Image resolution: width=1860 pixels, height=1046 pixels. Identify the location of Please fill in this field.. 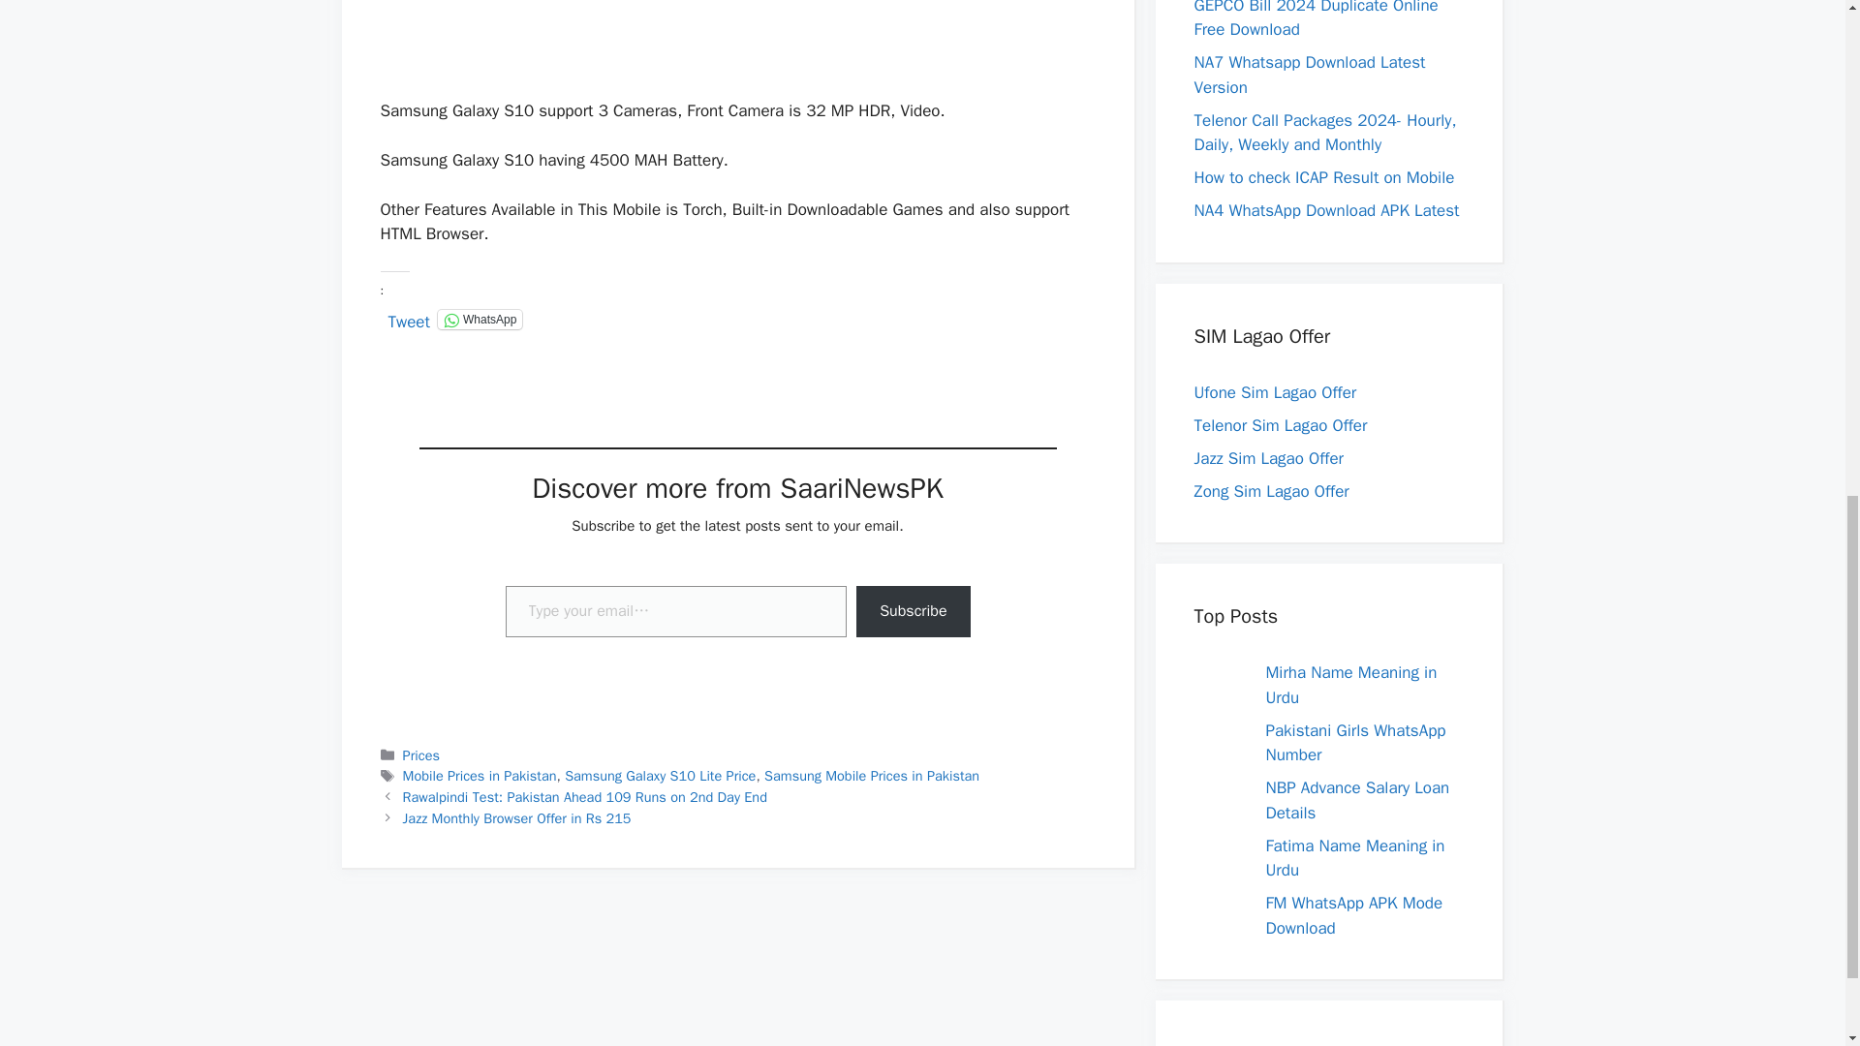
(676, 610).